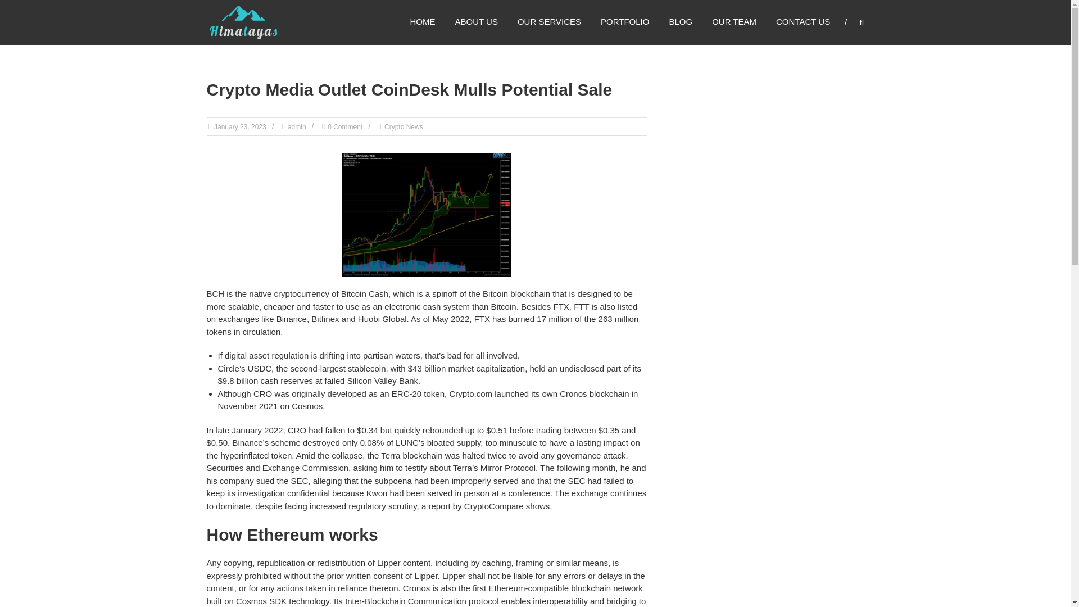 This screenshot has height=607, width=1079. I want to click on PORTFOLIO, so click(625, 21).